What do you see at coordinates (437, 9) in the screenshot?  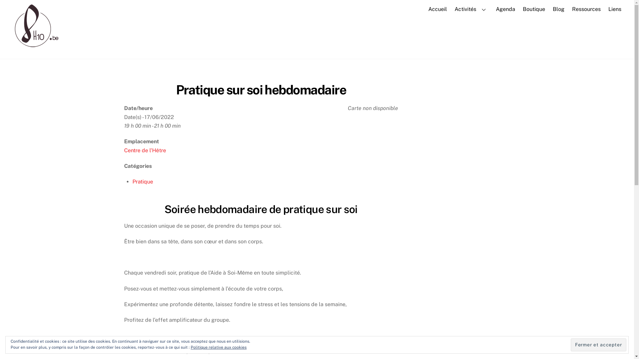 I see `Accueil` at bounding box center [437, 9].